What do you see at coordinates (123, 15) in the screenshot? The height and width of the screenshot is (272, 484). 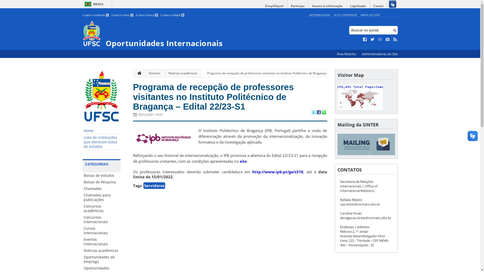 I see `Ir para o menu 2` at bounding box center [123, 15].